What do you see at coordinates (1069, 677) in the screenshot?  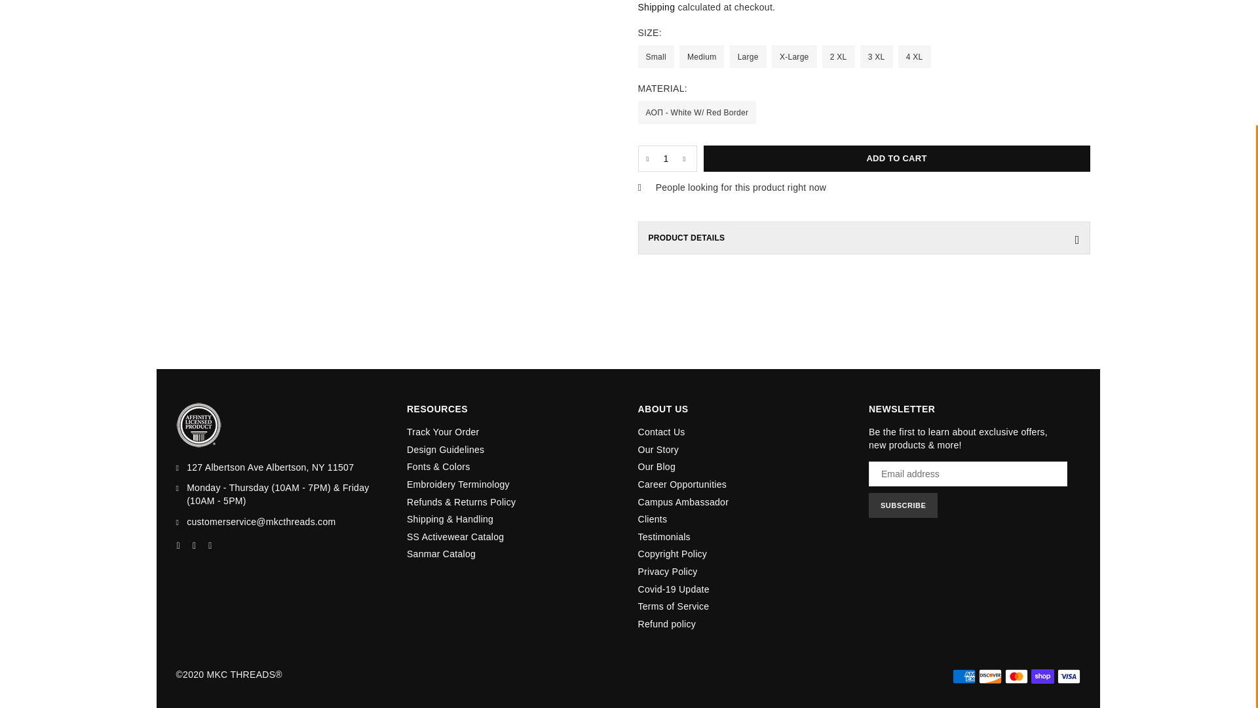 I see `Visa` at bounding box center [1069, 677].